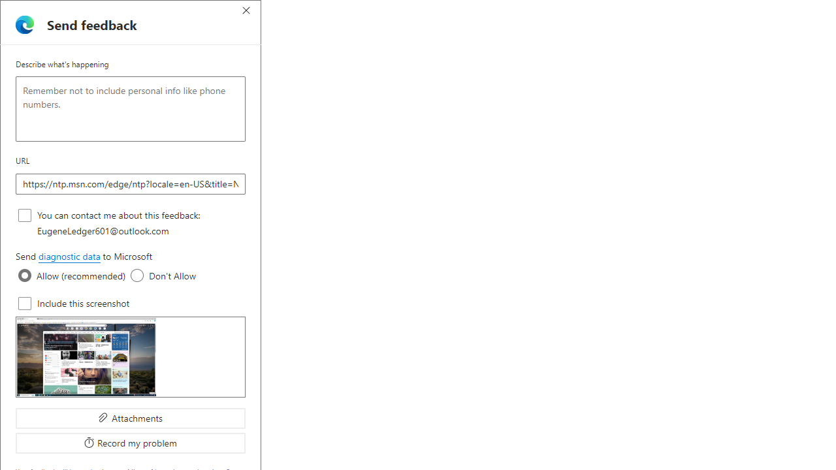 This screenshot has width=836, height=470. I want to click on Refresh, so click(47, 34).